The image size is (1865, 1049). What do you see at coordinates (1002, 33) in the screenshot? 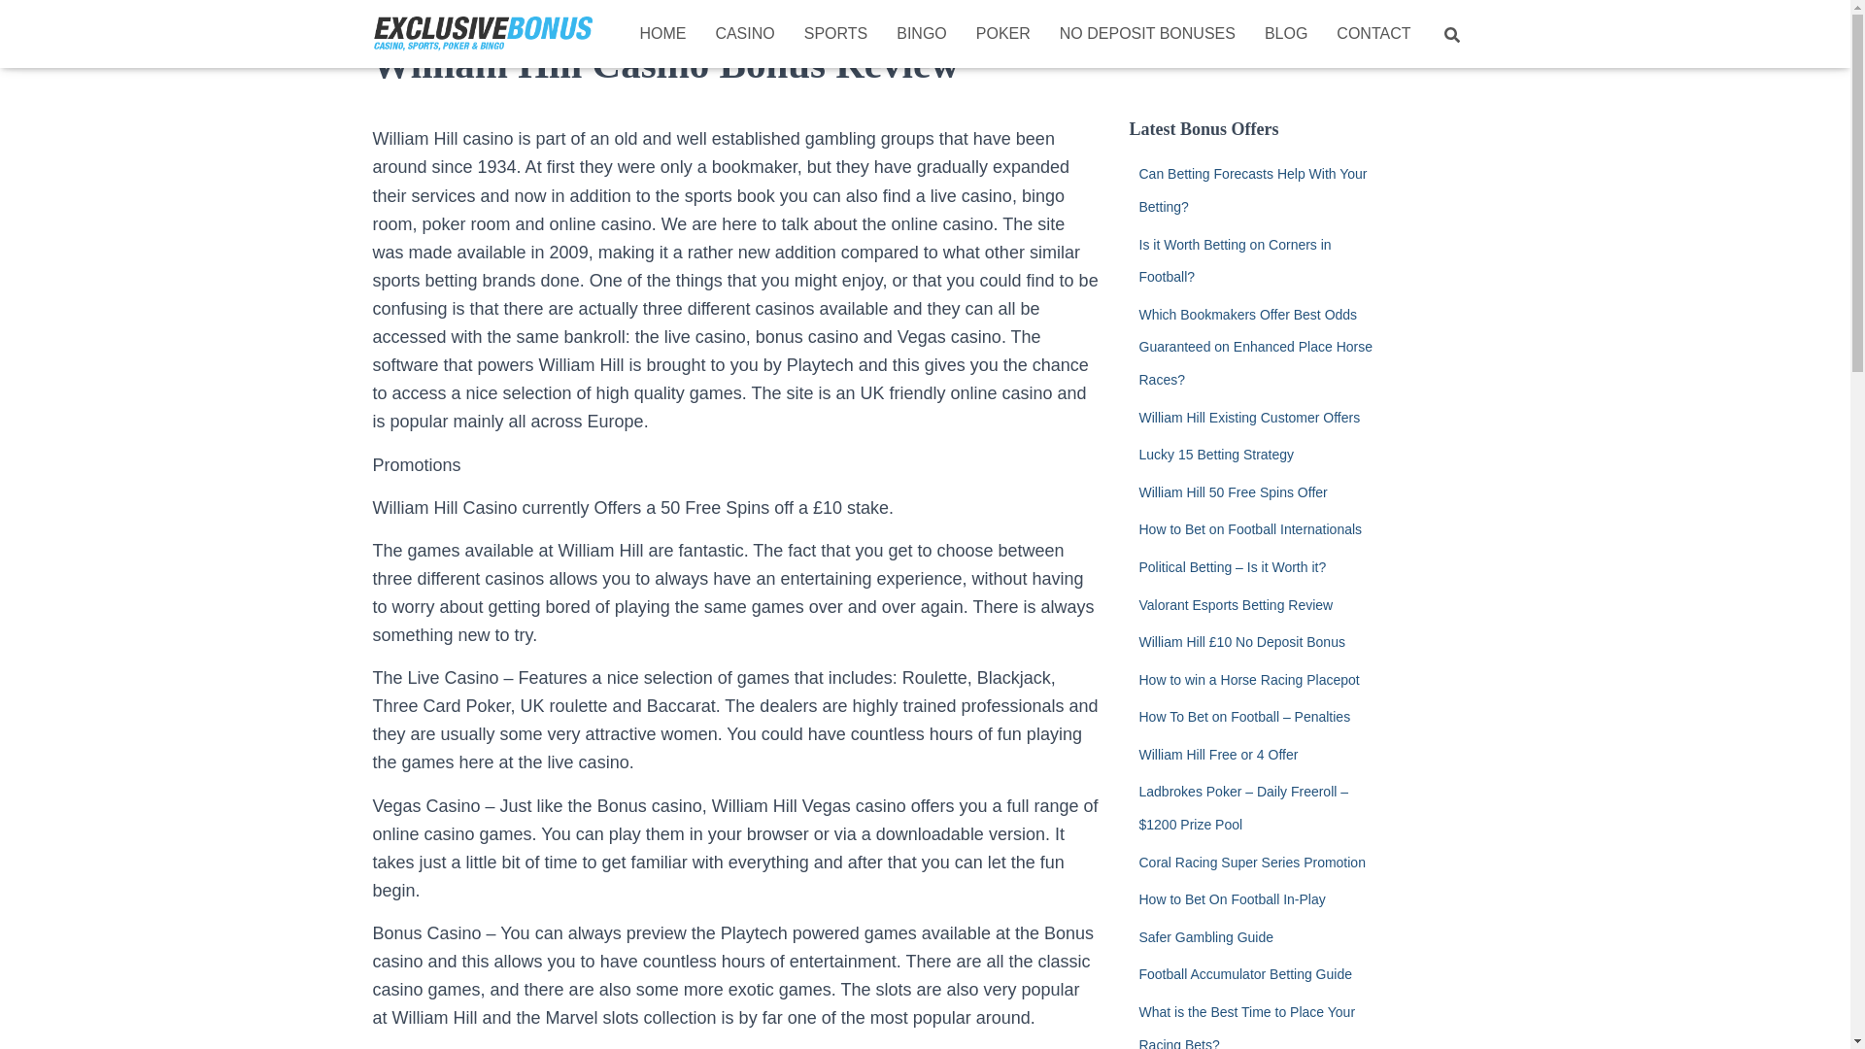
I see `Poker` at bounding box center [1002, 33].